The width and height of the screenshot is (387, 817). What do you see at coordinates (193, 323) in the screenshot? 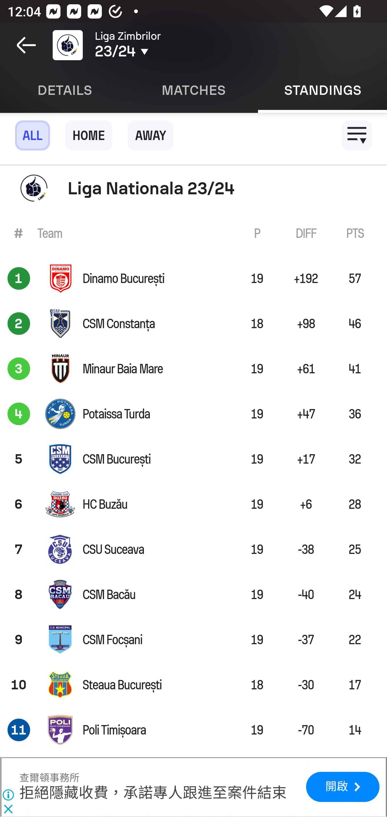
I see `2 CSM Constanța  18 +98 46` at bounding box center [193, 323].